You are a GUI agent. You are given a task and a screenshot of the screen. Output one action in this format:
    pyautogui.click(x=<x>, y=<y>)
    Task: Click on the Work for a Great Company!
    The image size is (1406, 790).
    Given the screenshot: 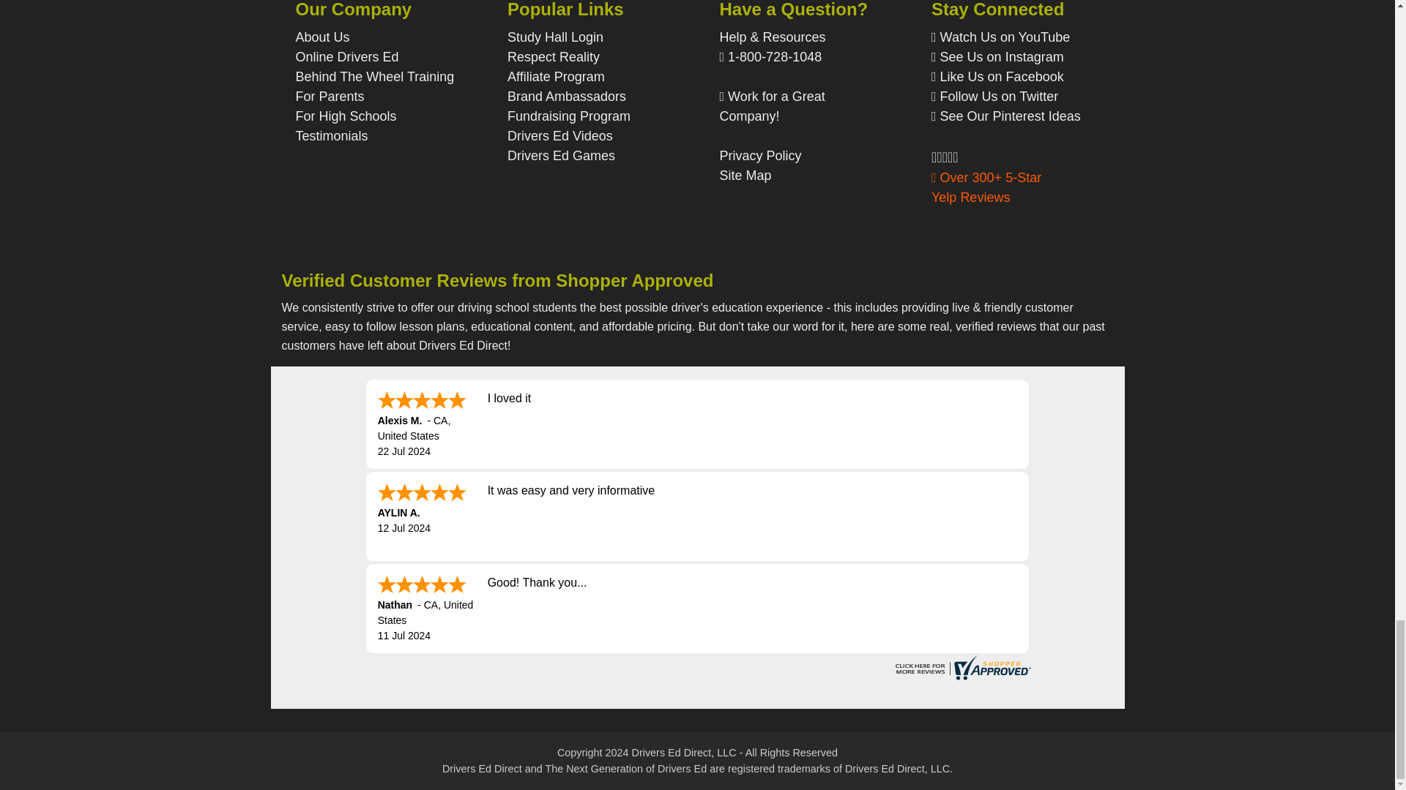 What is the action you would take?
    pyautogui.click(x=771, y=106)
    